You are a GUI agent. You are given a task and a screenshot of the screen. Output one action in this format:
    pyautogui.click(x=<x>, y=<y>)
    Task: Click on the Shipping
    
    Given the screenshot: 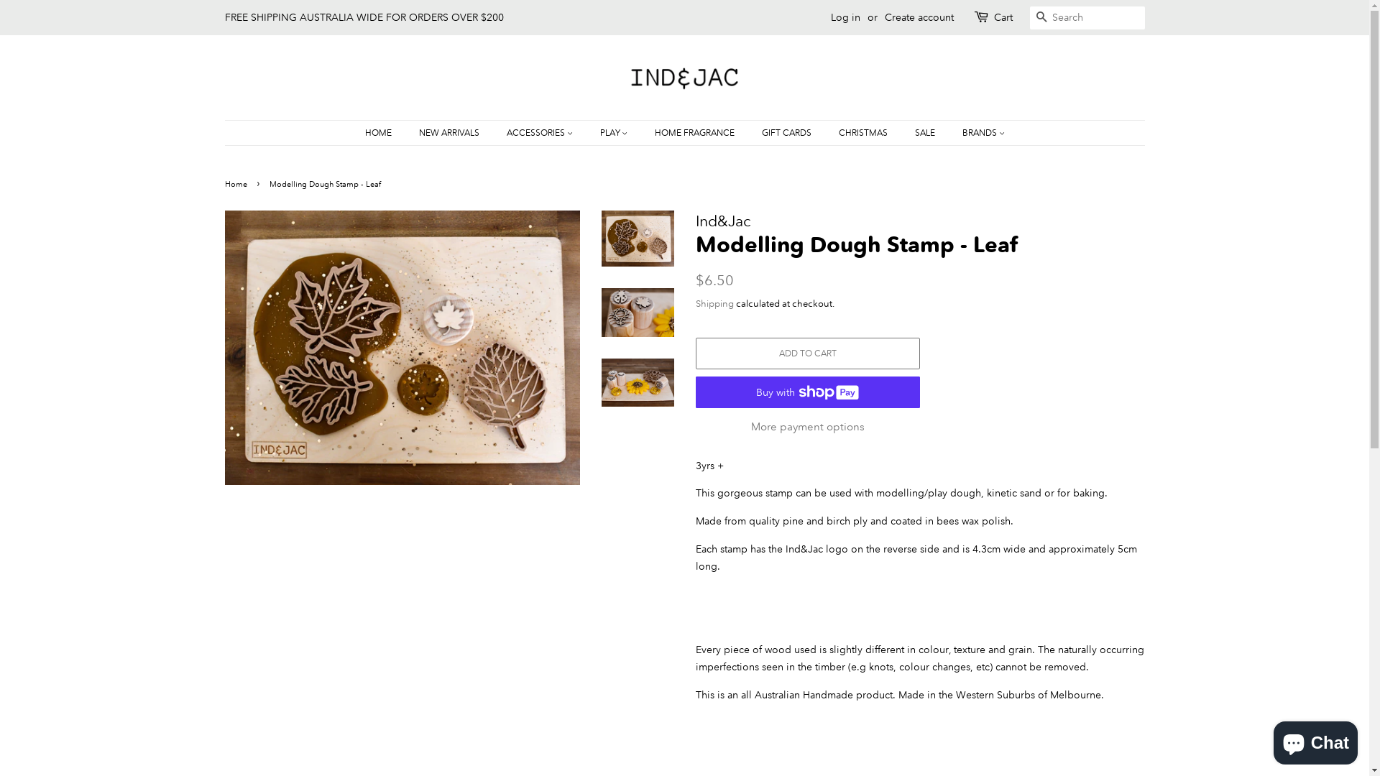 What is the action you would take?
    pyautogui.click(x=714, y=303)
    